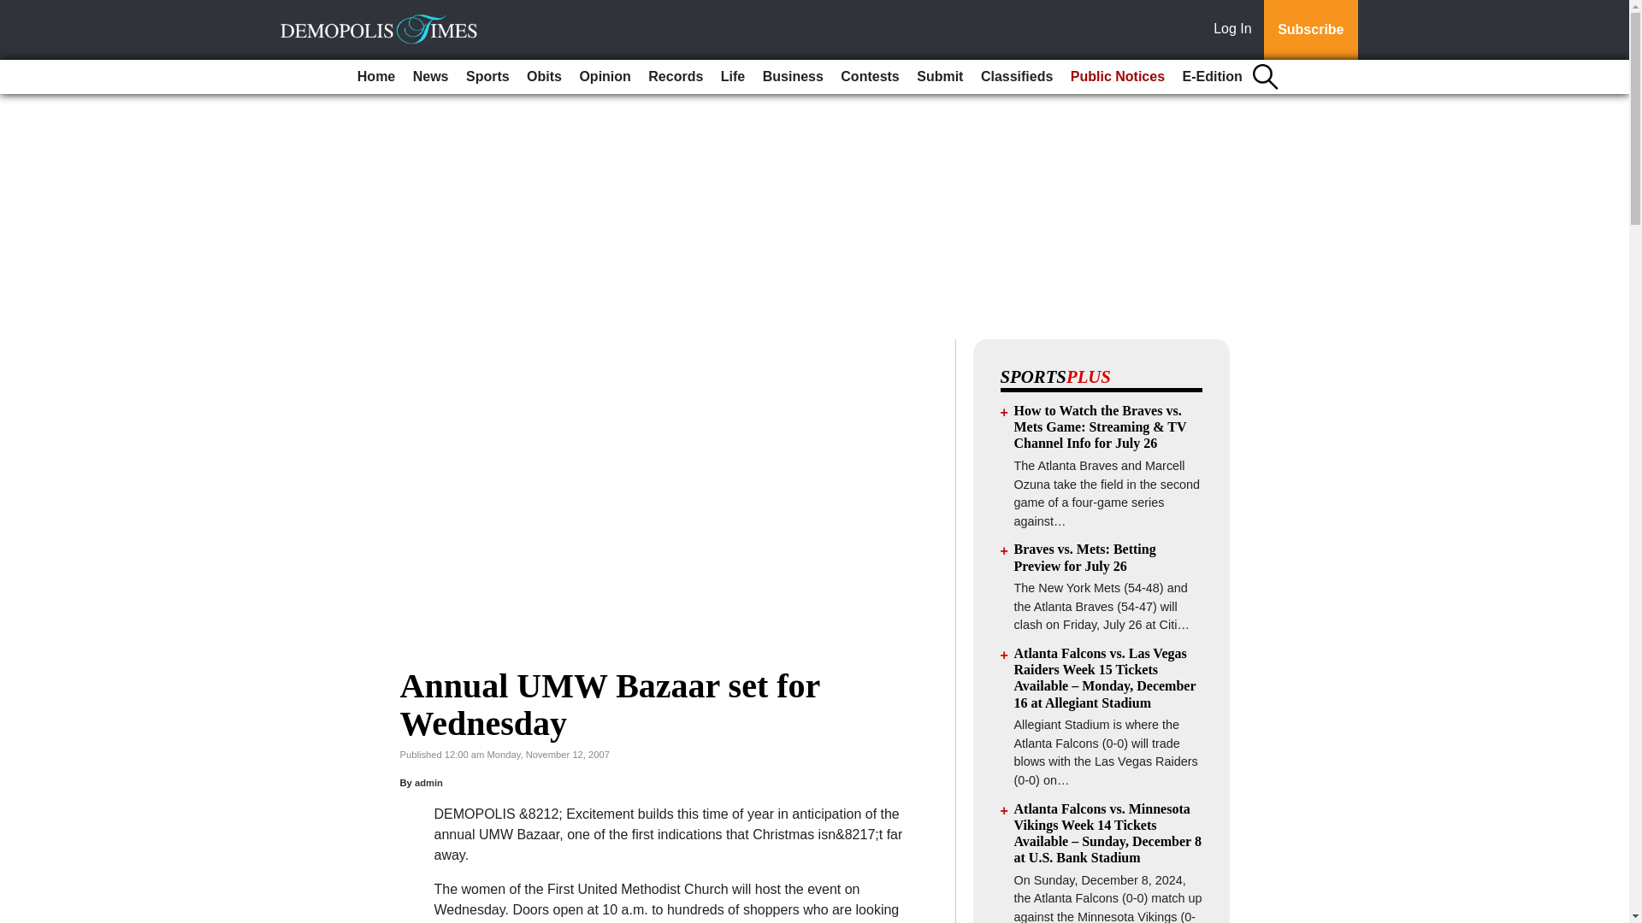  Describe the element at coordinates (544, 77) in the screenshot. I see `Obits` at that location.